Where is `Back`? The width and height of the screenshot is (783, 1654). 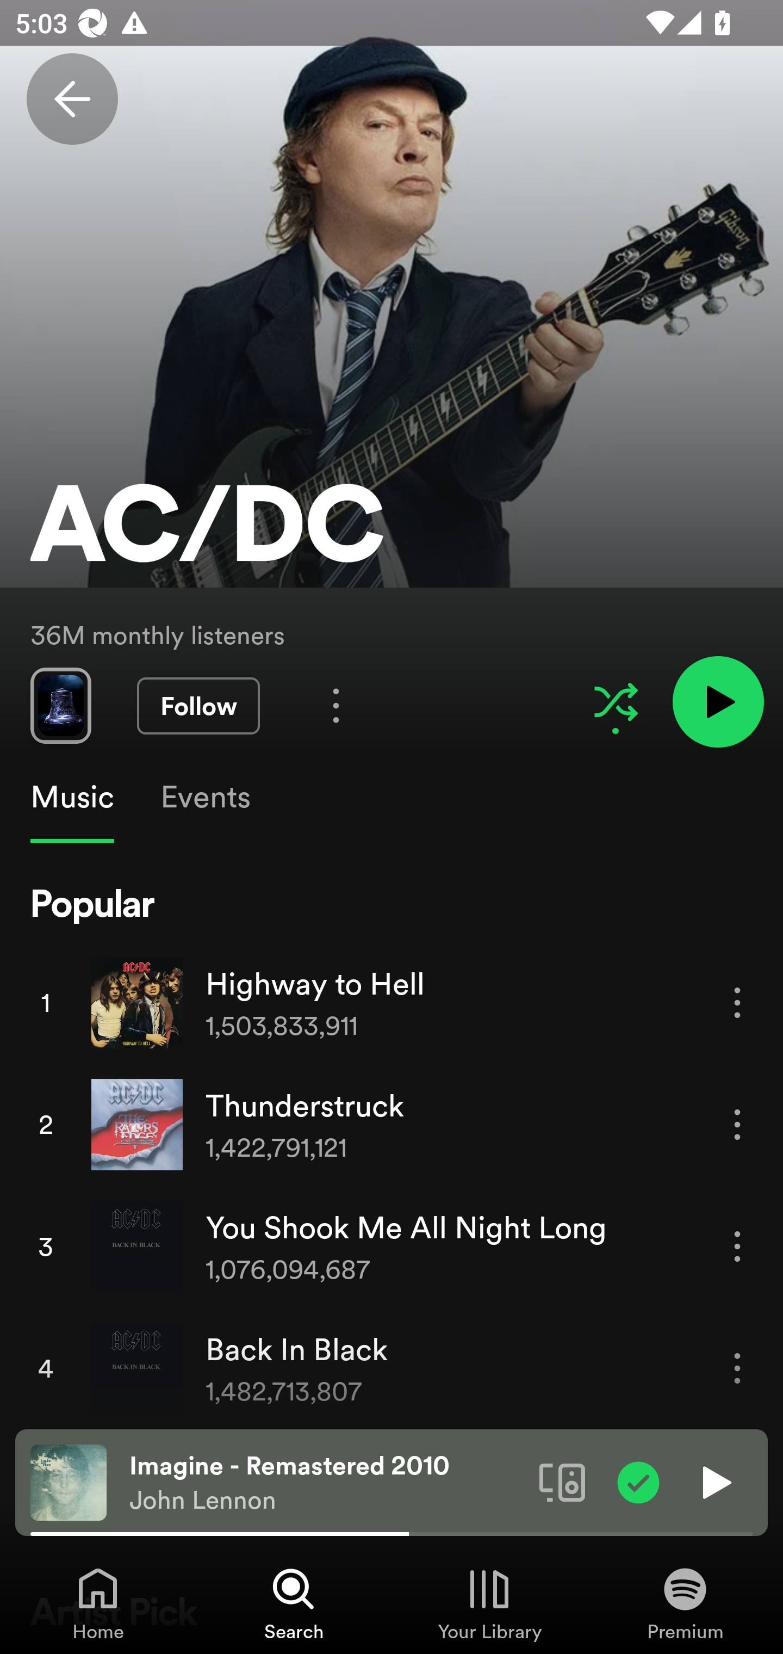
Back is located at coordinates (72, 99).